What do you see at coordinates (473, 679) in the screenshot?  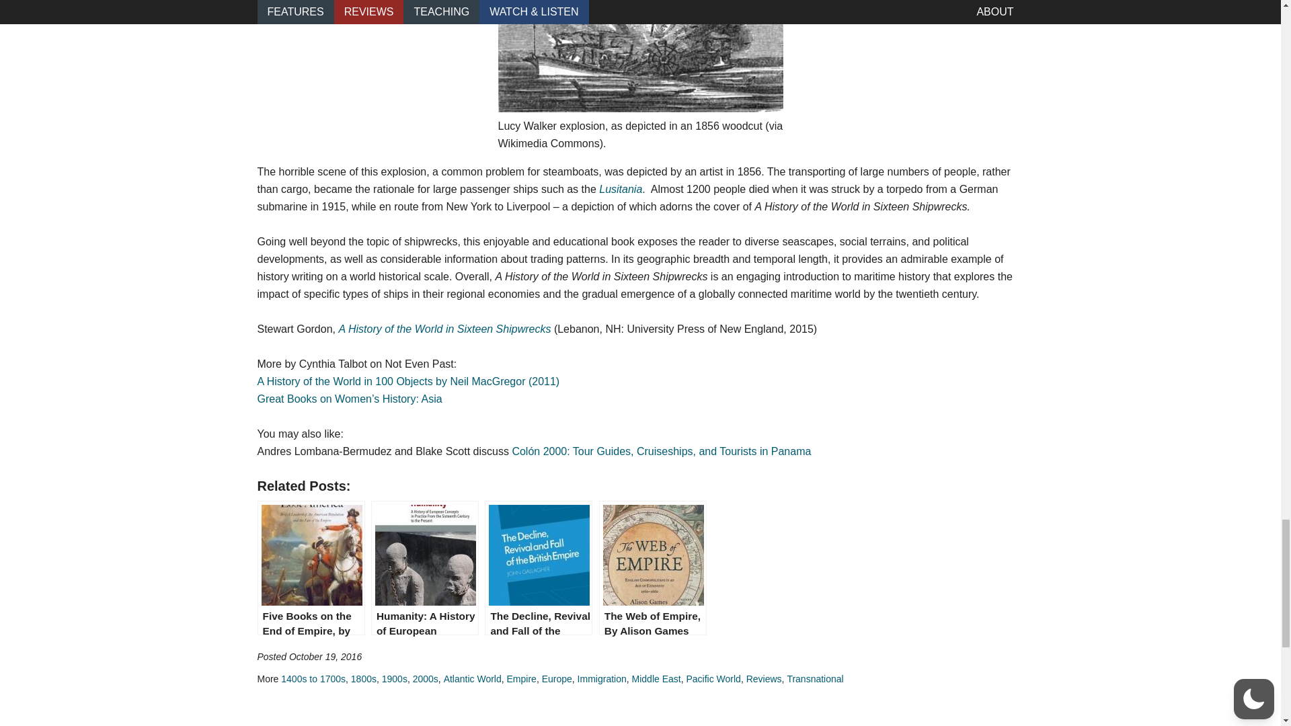 I see `Atlantic World` at bounding box center [473, 679].